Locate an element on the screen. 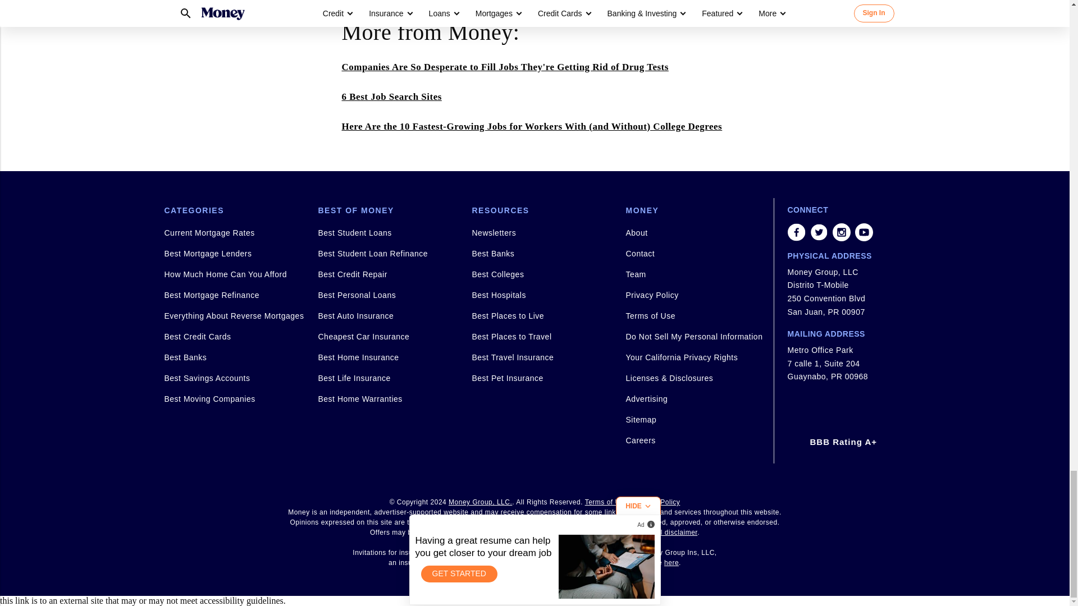 The image size is (1078, 606). instagram share is located at coordinates (841, 232).